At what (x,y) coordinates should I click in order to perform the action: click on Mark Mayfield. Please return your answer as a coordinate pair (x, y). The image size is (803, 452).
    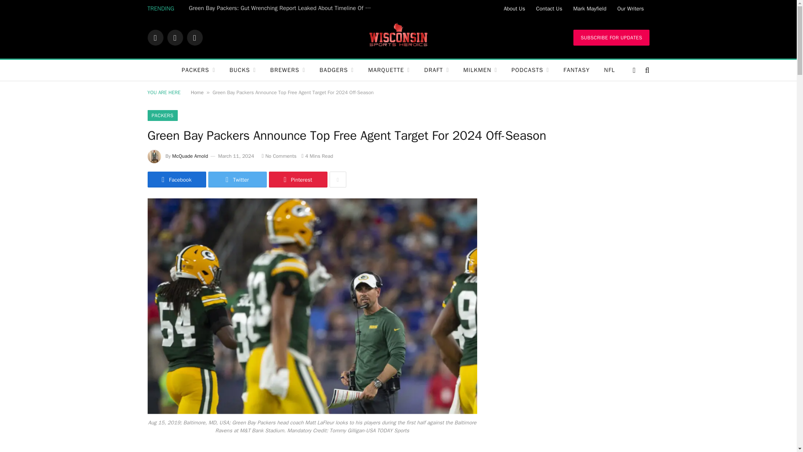
    Looking at the image, I should click on (589, 8).